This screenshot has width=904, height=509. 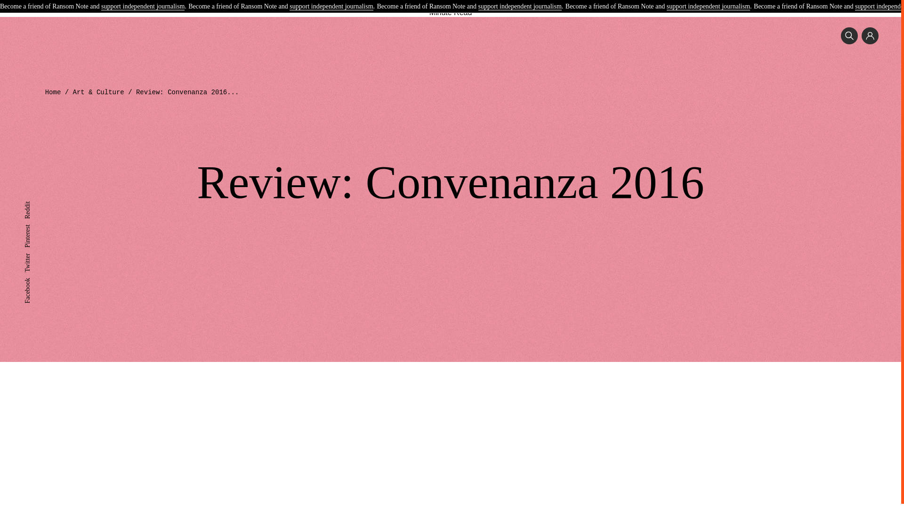 I want to click on support independent journalism, so click(x=143, y=7).